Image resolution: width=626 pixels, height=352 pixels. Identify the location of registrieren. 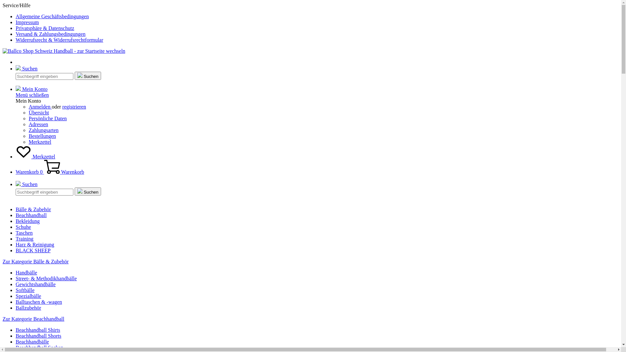
(74, 107).